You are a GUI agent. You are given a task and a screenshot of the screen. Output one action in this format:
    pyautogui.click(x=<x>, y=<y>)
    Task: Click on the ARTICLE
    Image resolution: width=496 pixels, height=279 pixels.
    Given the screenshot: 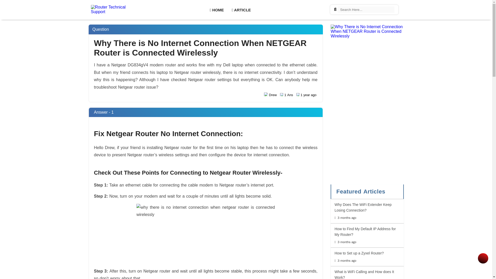 What is the action you would take?
    pyautogui.click(x=216, y=9)
    